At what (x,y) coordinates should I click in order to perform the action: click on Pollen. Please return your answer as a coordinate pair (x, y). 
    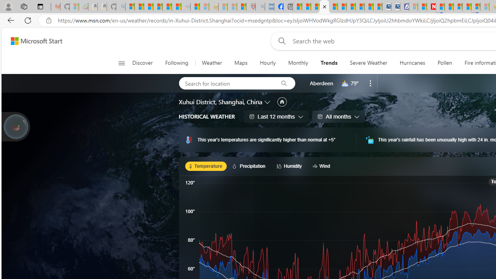
    Looking at the image, I should click on (445, 63).